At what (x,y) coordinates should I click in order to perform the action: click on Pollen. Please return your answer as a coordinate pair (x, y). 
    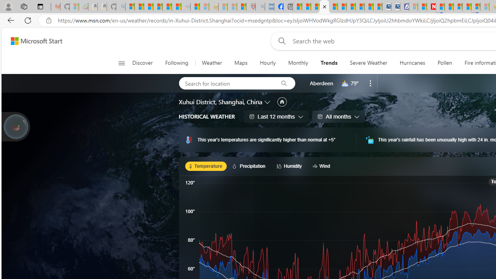
    Looking at the image, I should click on (445, 63).